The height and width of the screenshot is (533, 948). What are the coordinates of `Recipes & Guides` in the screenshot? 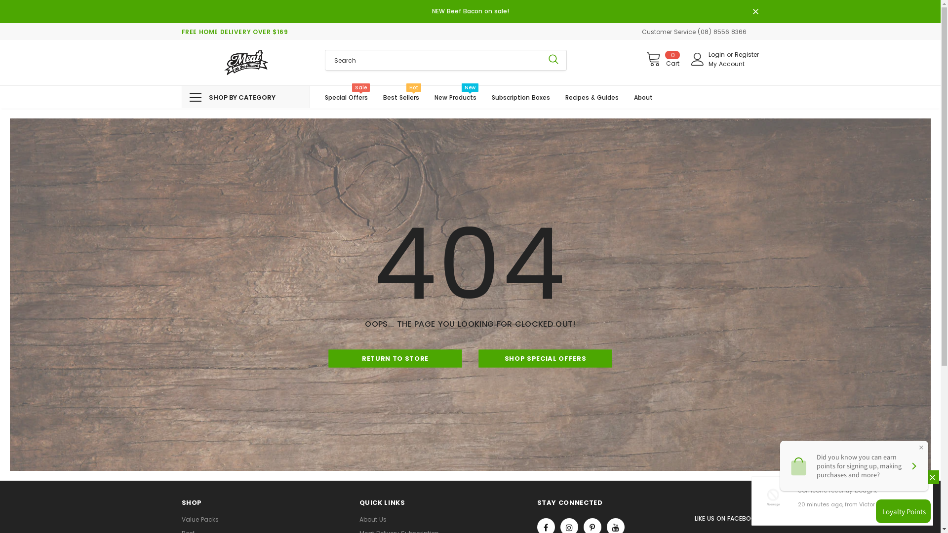 It's located at (592, 97).